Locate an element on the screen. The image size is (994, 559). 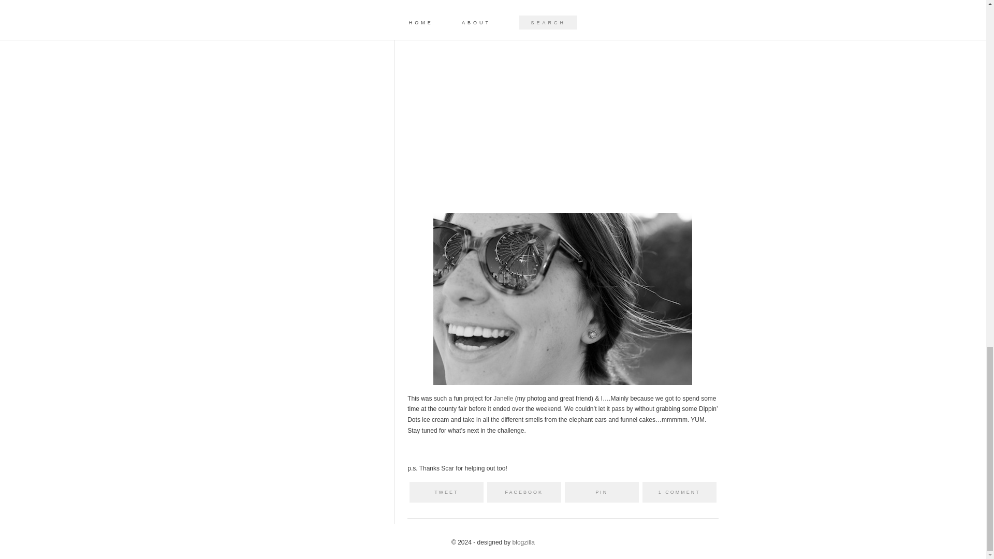
1 COMMENT is located at coordinates (679, 492).